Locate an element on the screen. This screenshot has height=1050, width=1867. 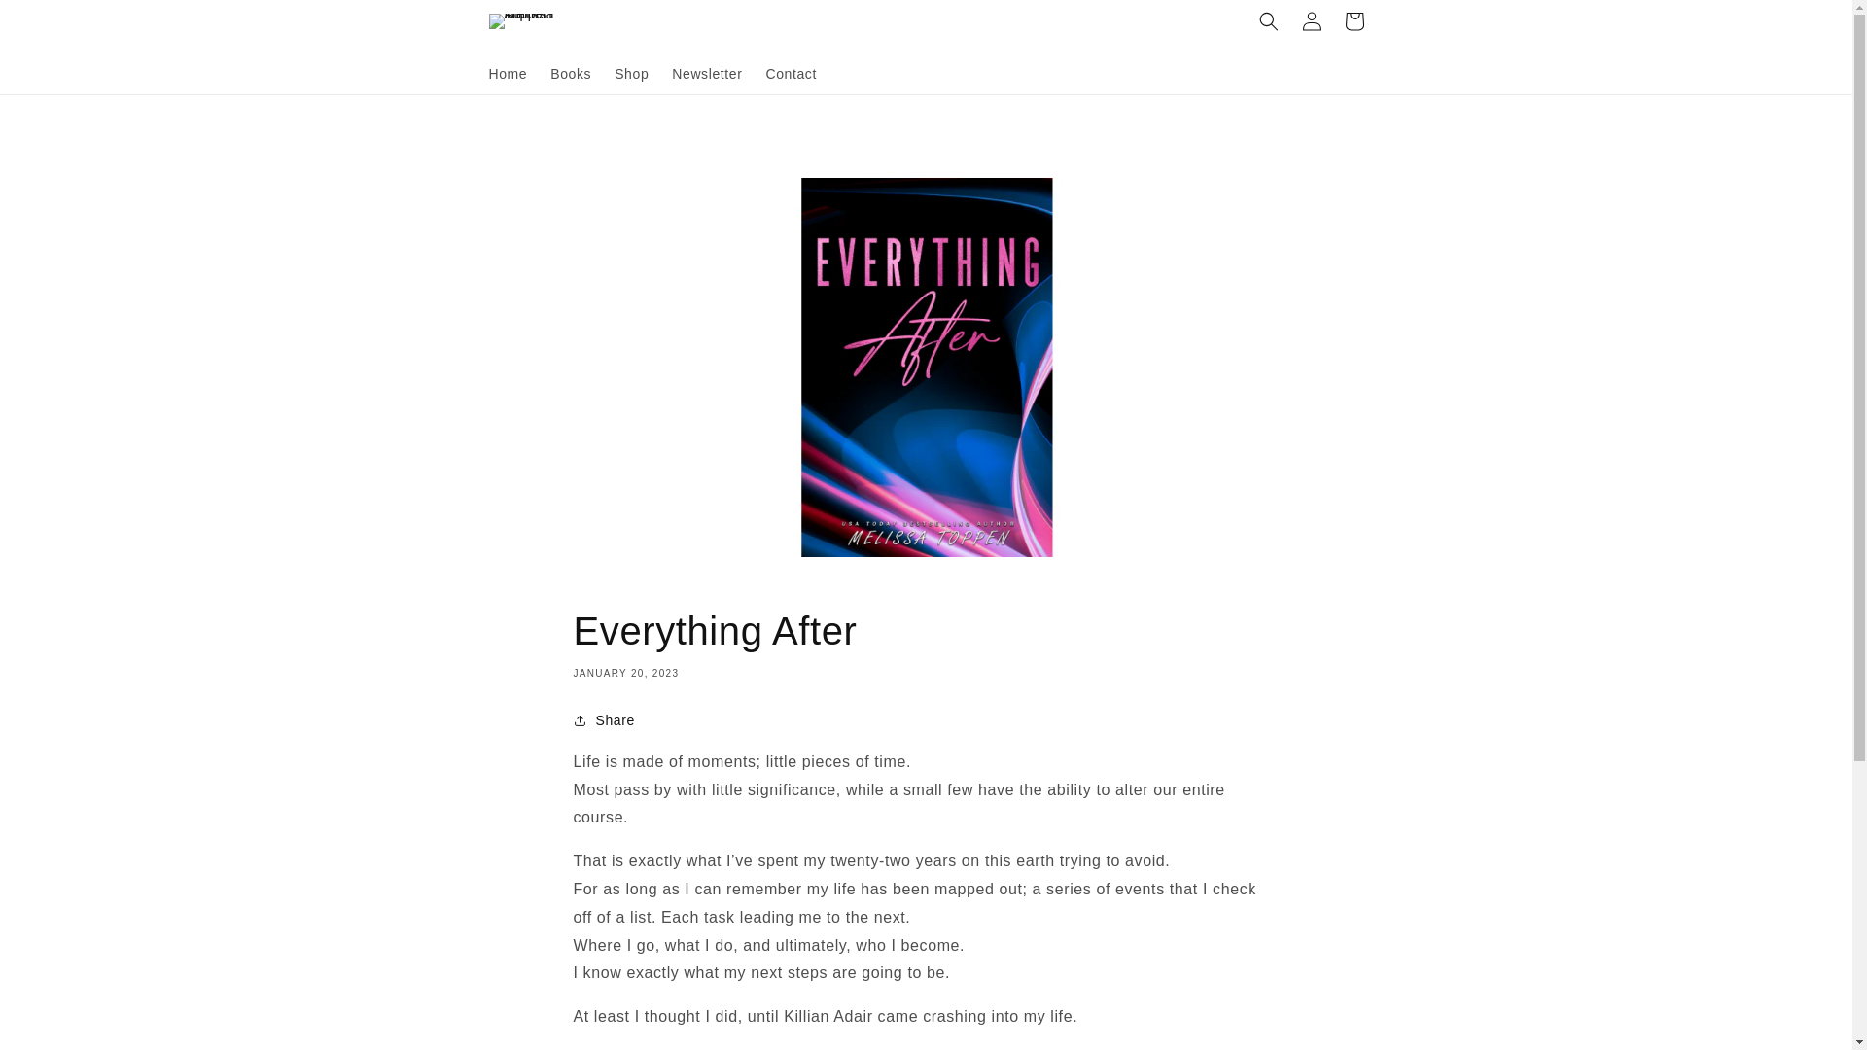
Contact is located at coordinates (790, 73).